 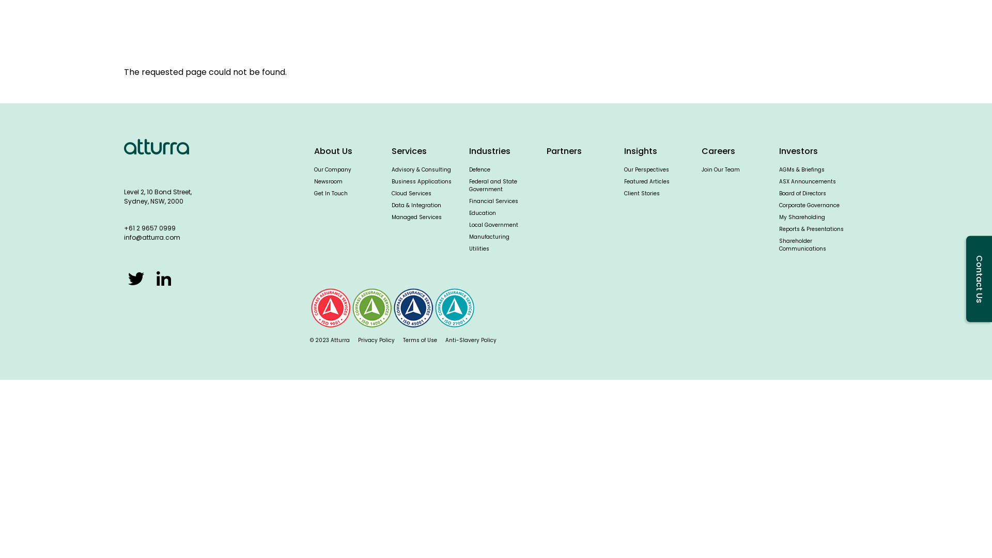 What do you see at coordinates (647, 182) in the screenshot?
I see `Featured Articles` at bounding box center [647, 182].